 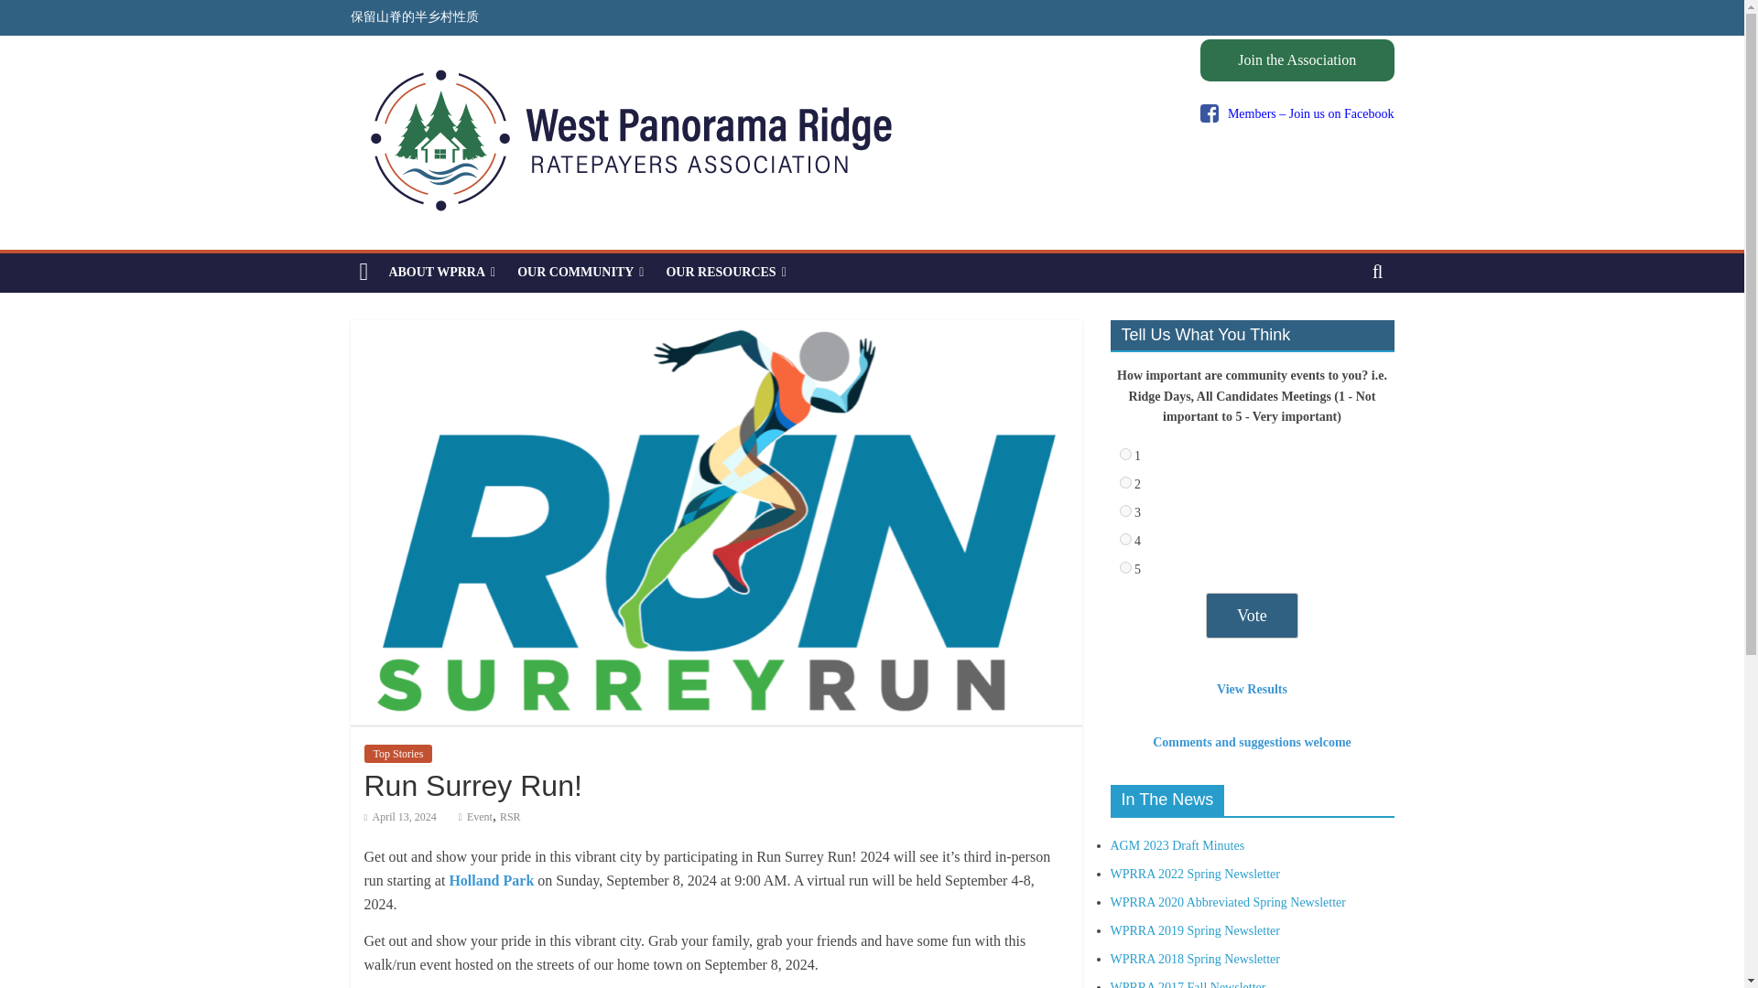 I want to click on View Results, so click(x=1251, y=690).